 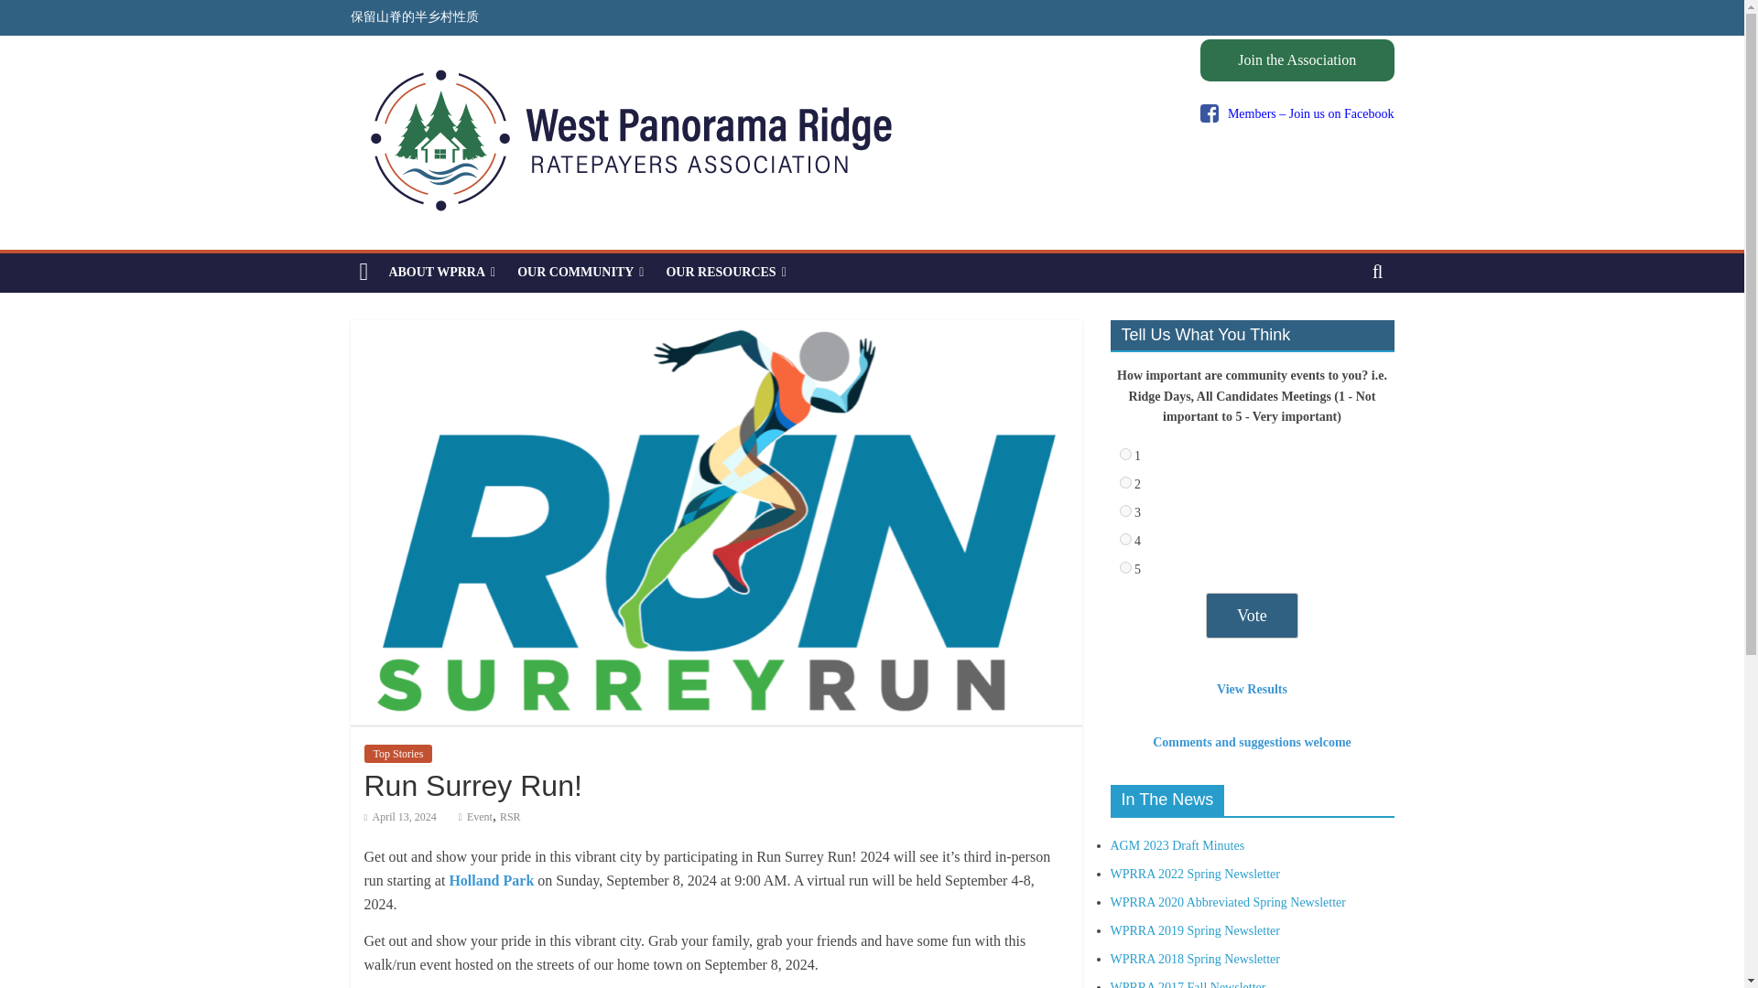 I want to click on View Results, so click(x=1251, y=690).